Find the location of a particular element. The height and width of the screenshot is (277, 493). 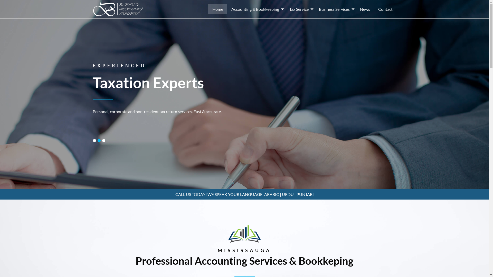

Accounting & Bookkeeping is located at coordinates (256, 9).